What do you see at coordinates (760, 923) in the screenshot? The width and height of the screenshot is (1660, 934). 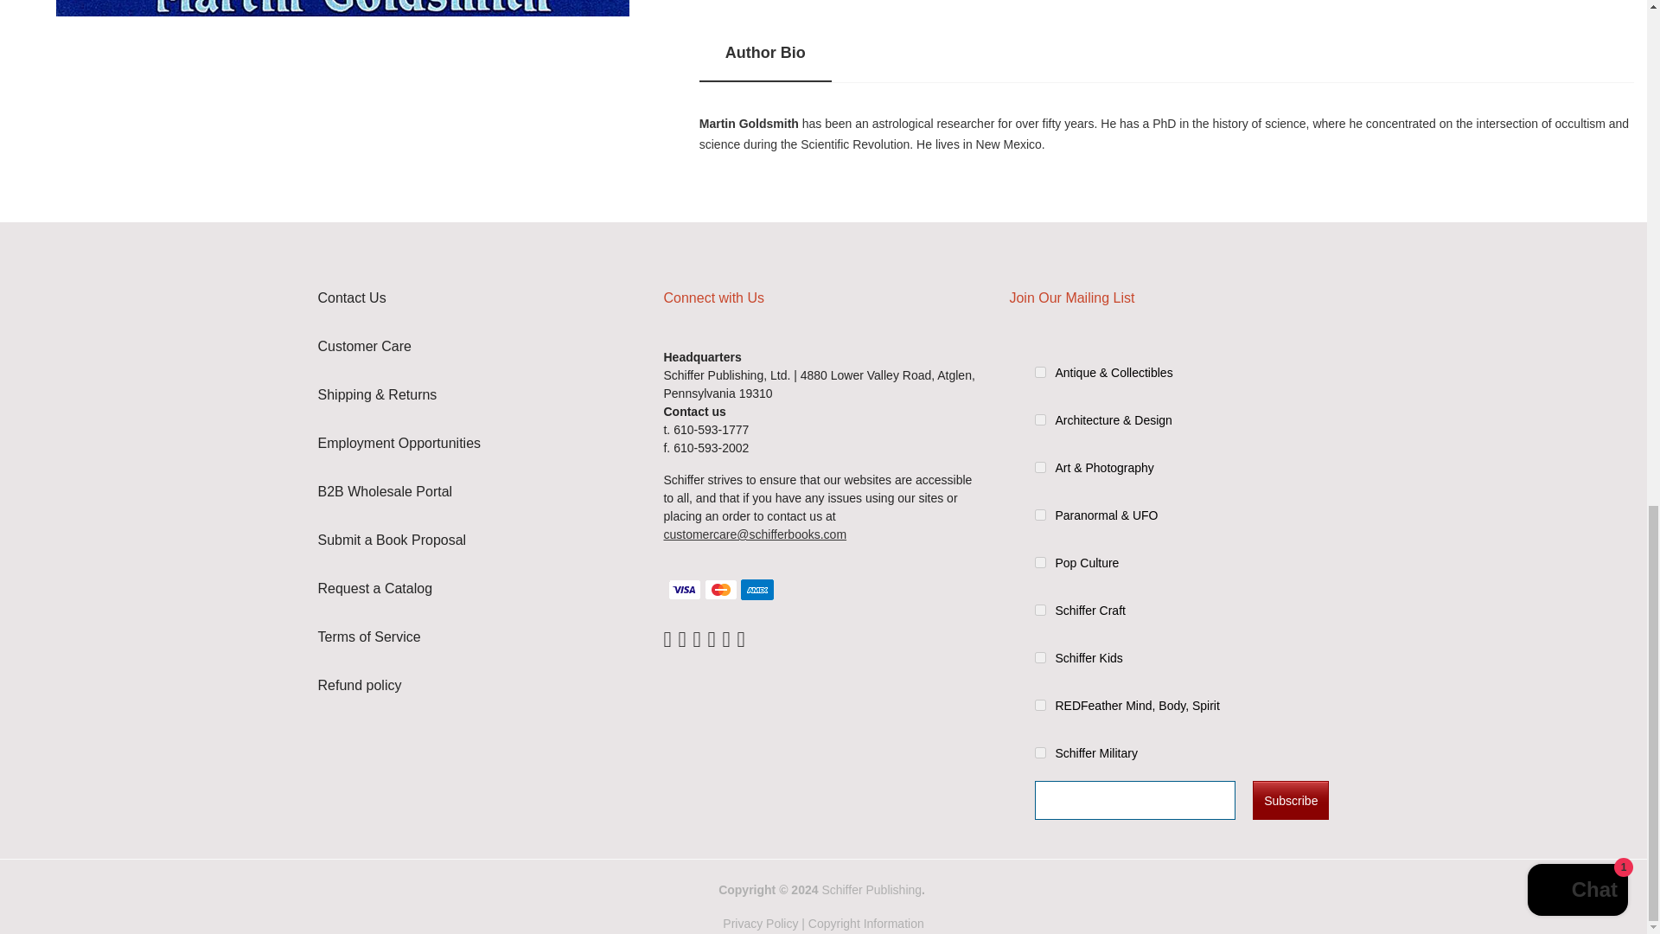 I see `Privacy Policy` at bounding box center [760, 923].